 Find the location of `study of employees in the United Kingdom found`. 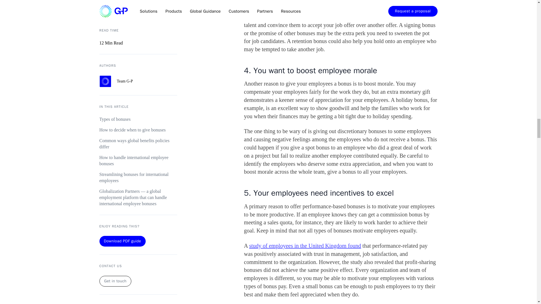

study of employees in the United Kingdom found is located at coordinates (305, 245).